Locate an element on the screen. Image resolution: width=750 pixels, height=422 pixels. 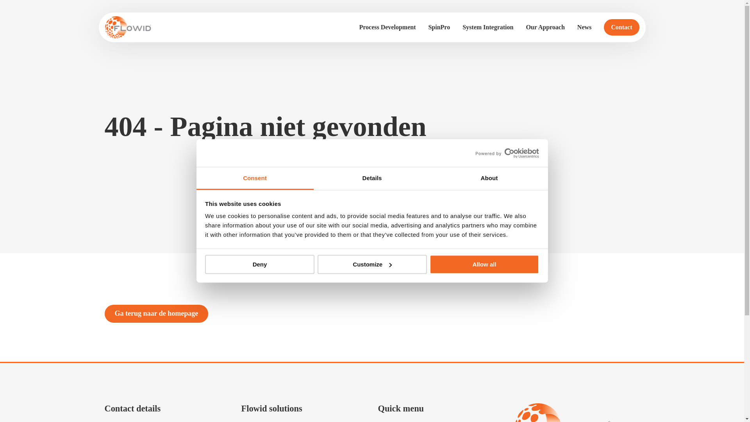
Our Approach is located at coordinates (545, 27).